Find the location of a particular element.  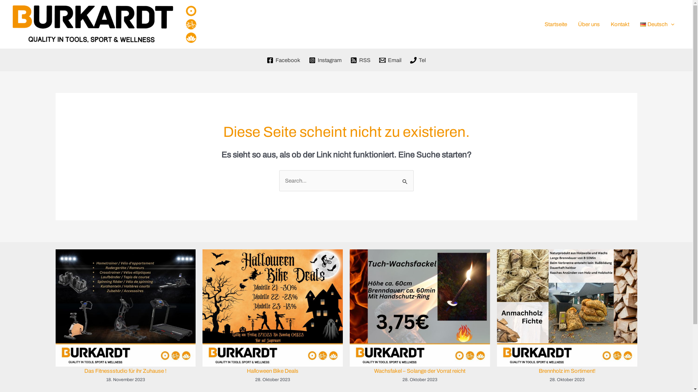

Email is located at coordinates (390, 60).